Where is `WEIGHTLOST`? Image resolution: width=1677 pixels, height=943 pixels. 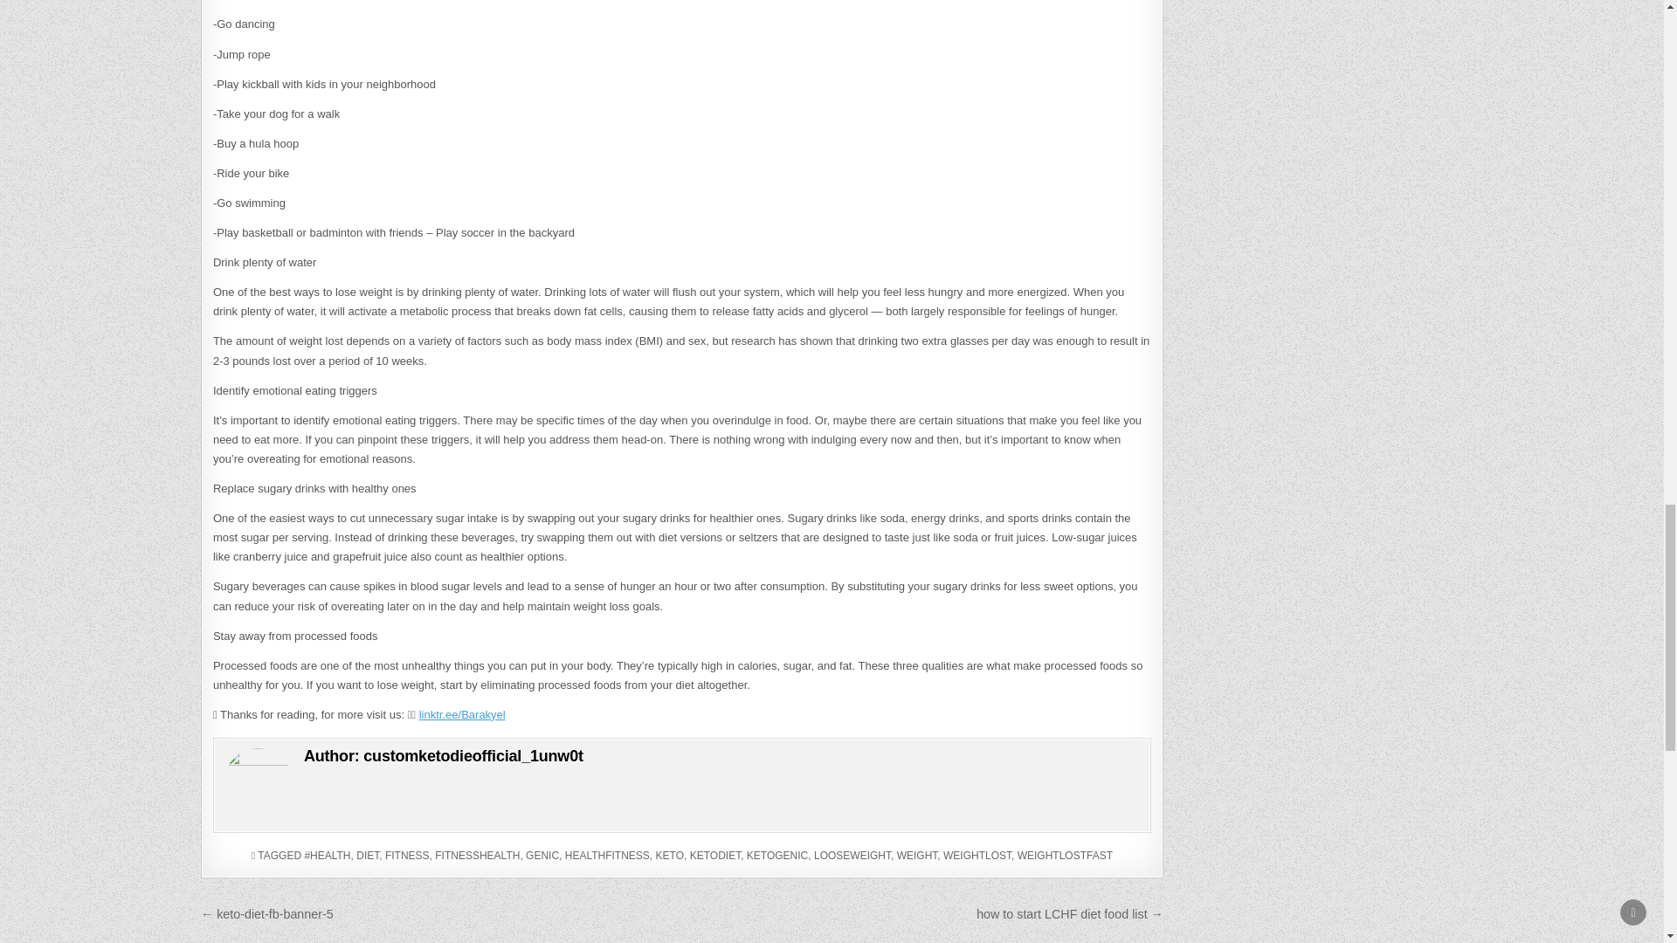
WEIGHTLOST is located at coordinates (977, 856).